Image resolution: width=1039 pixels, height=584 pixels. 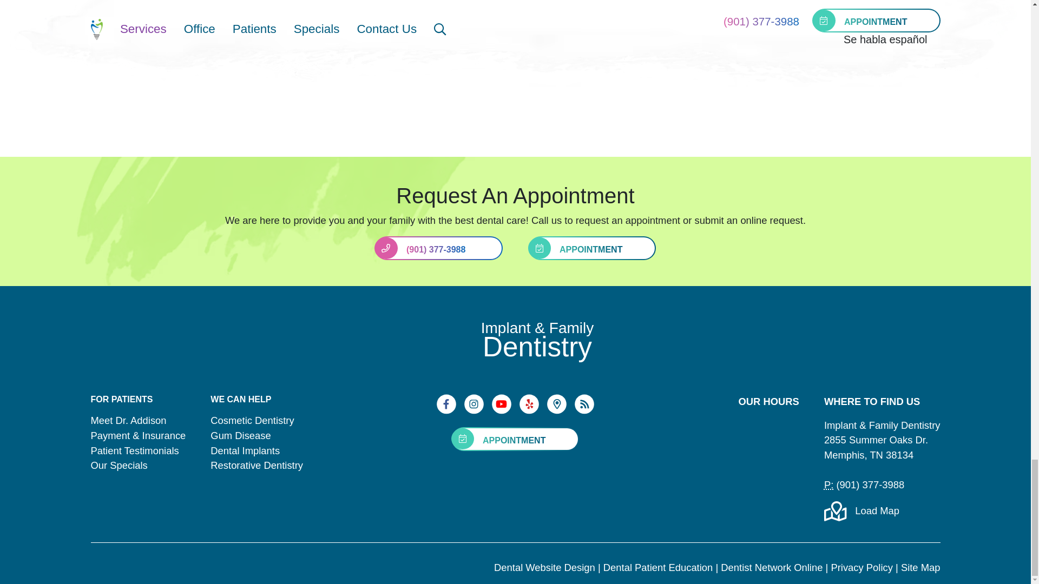 What do you see at coordinates (584, 411) in the screenshot?
I see `Blog Link` at bounding box center [584, 411].